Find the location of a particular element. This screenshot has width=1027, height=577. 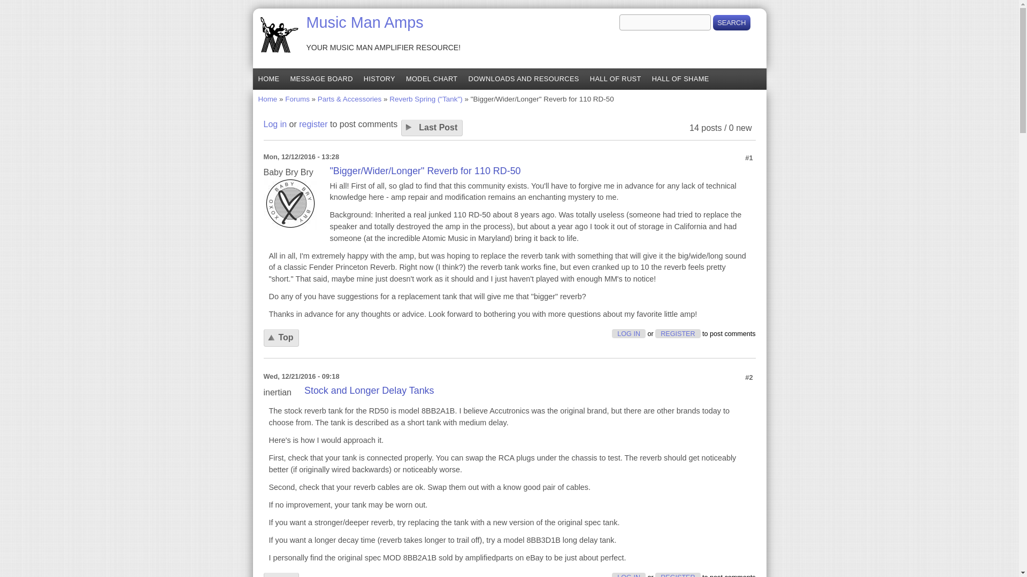

REGISTER is located at coordinates (677, 575).